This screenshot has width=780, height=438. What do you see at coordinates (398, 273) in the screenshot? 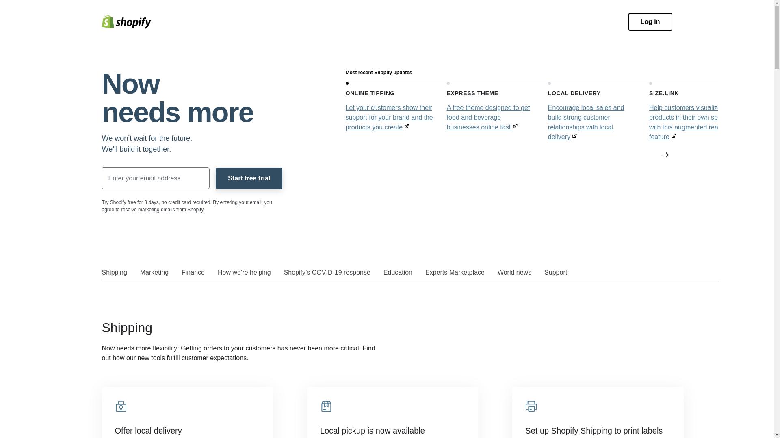
I see `Education` at bounding box center [398, 273].